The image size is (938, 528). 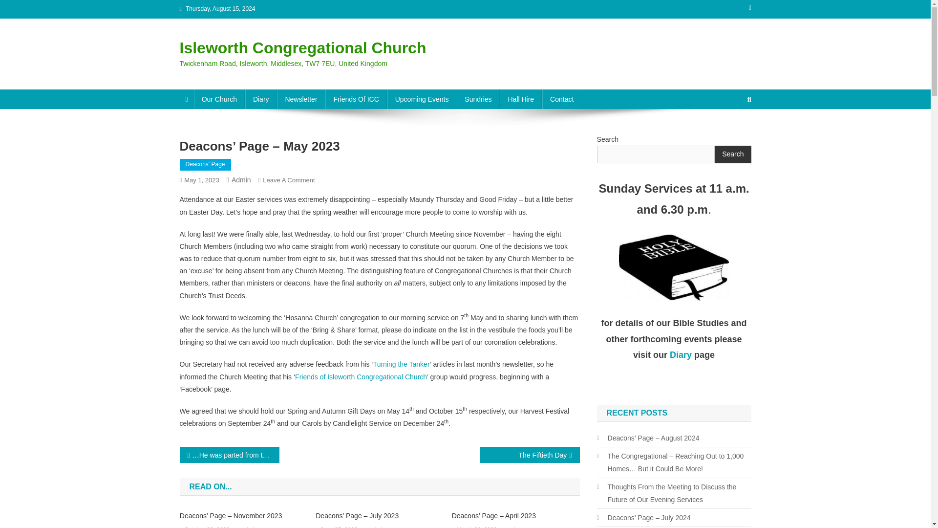 What do you see at coordinates (207, 526) in the screenshot?
I see `October 30, 2023` at bounding box center [207, 526].